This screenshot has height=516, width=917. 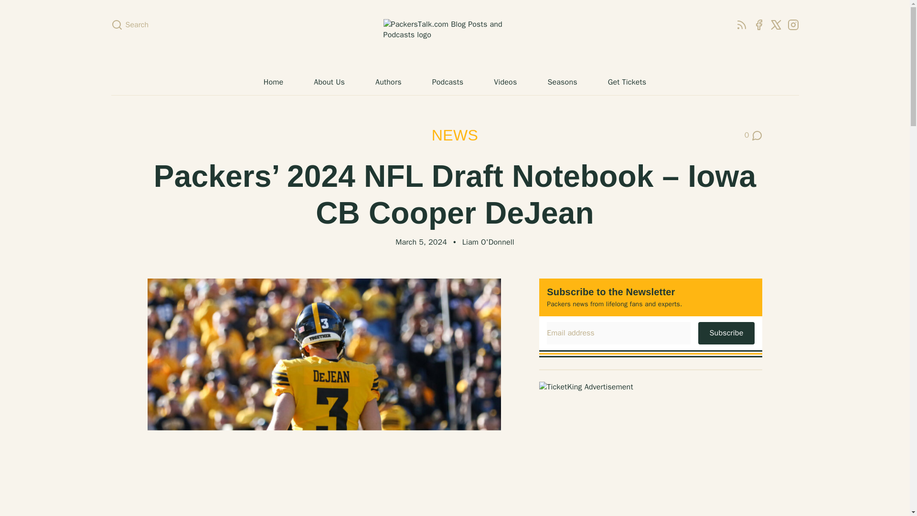 What do you see at coordinates (758, 24) in the screenshot?
I see `PackersTalk.com Blog Posts and Podcasts` at bounding box center [758, 24].